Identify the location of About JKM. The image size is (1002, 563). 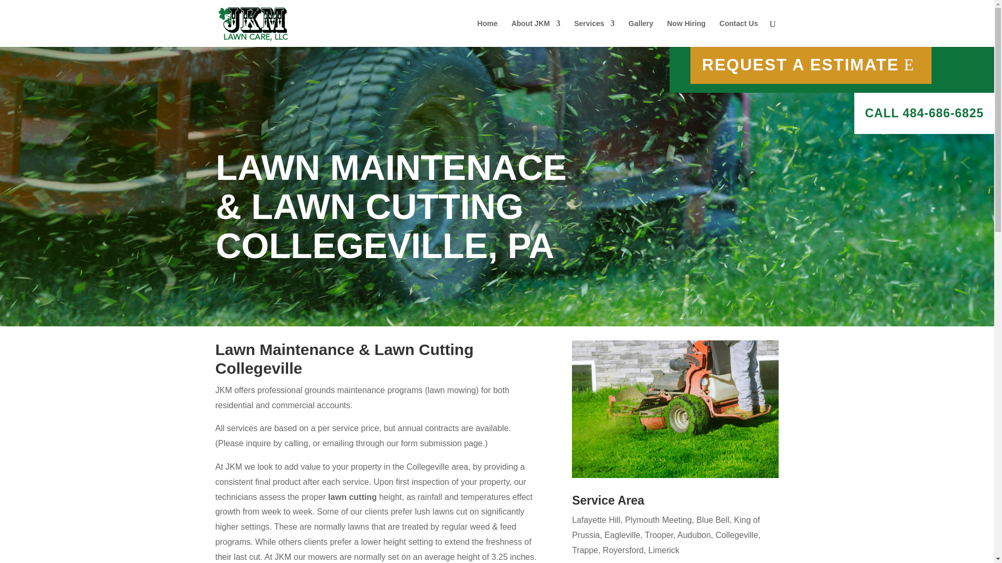
(535, 33).